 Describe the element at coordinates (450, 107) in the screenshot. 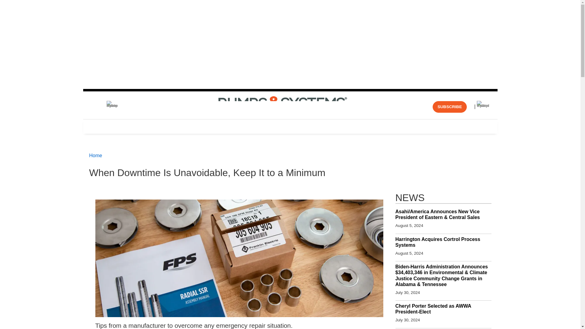

I see `SUBSCRIBE` at that location.